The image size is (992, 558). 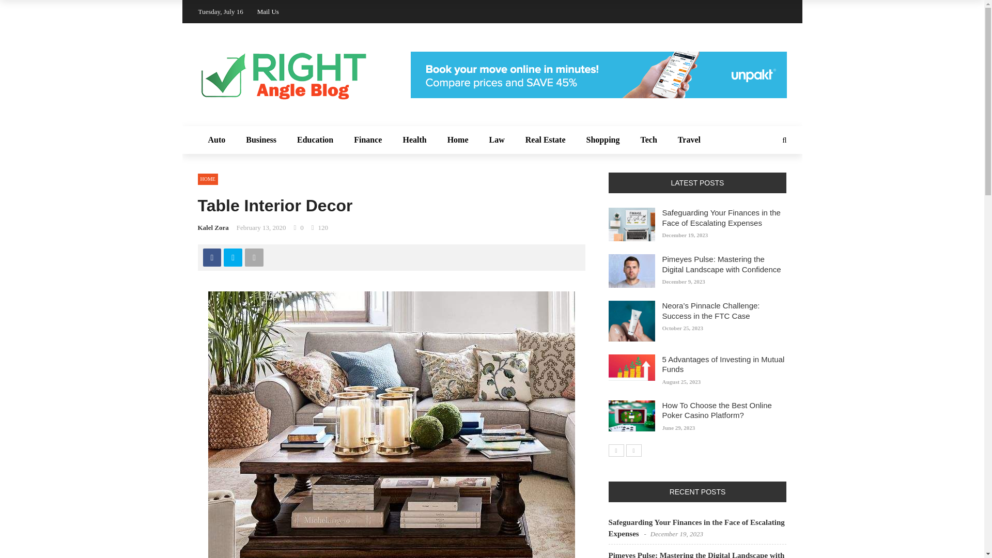 What do you see at coordinates (546, 140) in the screenshot?
I see `Real Estate` at bounding box center [546, 140].